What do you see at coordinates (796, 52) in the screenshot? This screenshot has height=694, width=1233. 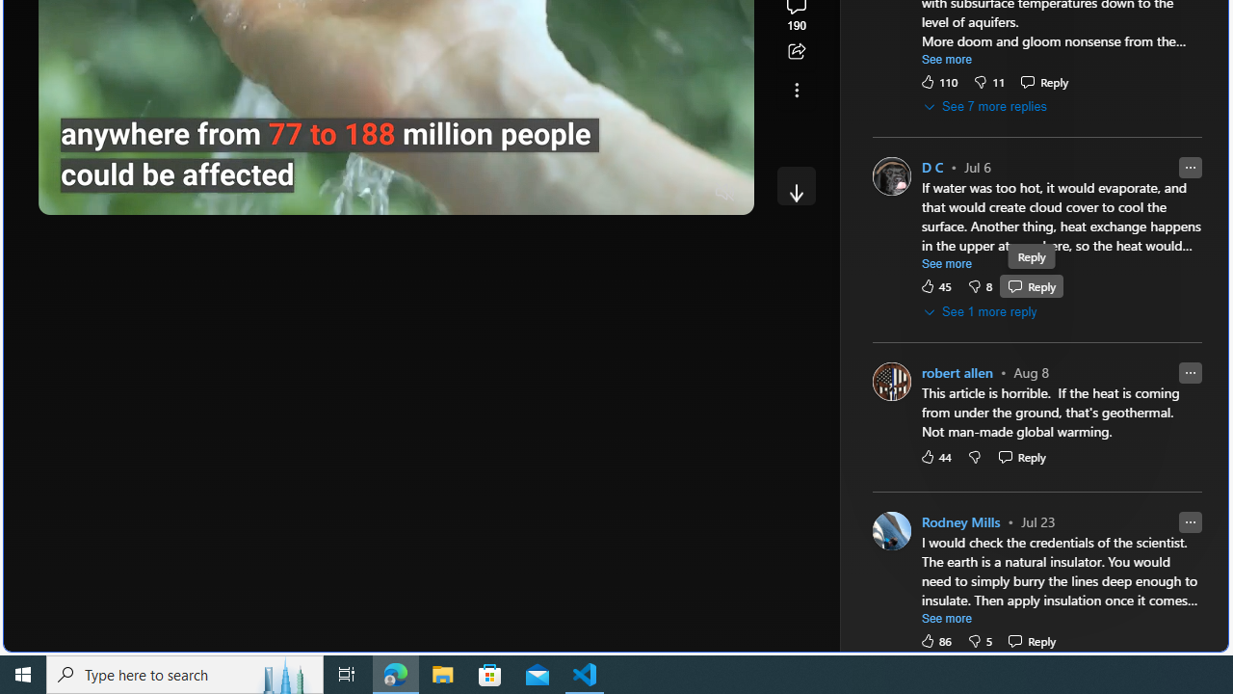 I see `Share this story` at bounding box center [796, 52].